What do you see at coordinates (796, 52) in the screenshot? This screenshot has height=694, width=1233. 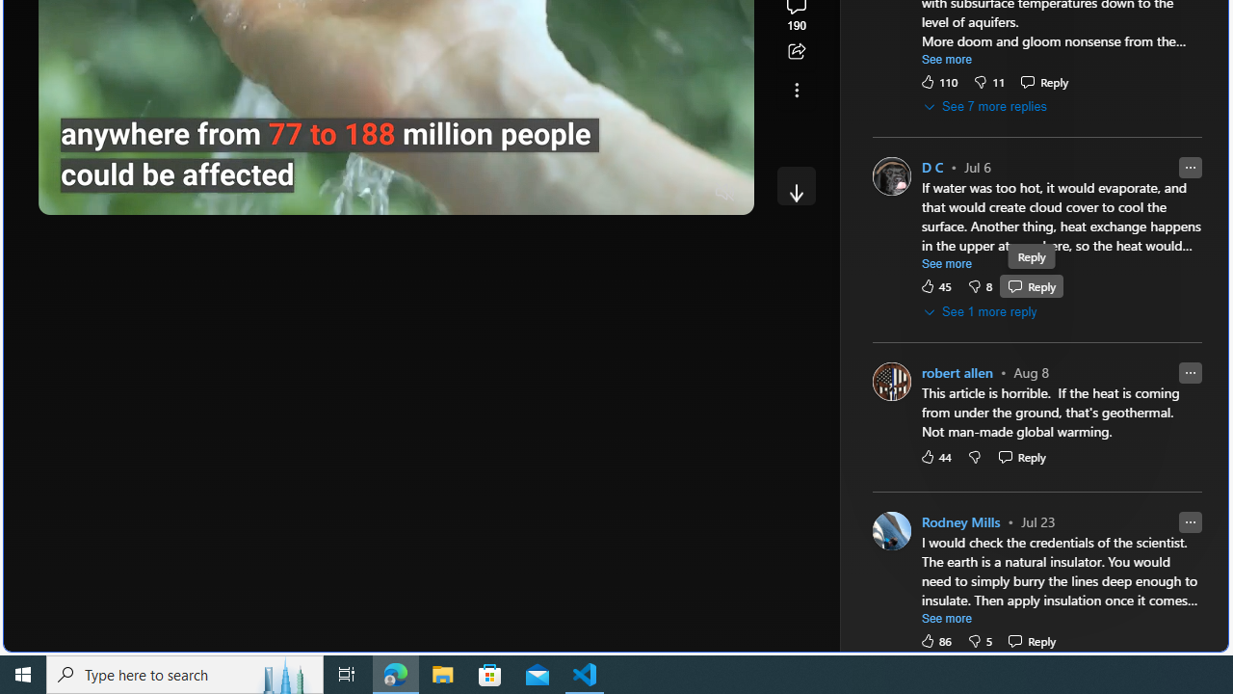 I see `Share this story` at bounding box center [796, 52].